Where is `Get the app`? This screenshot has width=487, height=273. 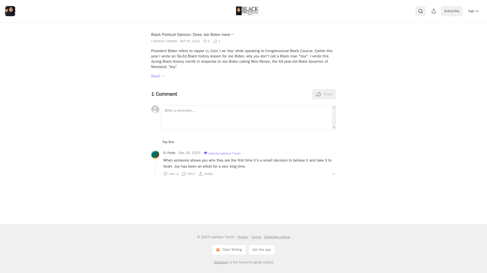
Get the app is located at coordinates (262, 249).